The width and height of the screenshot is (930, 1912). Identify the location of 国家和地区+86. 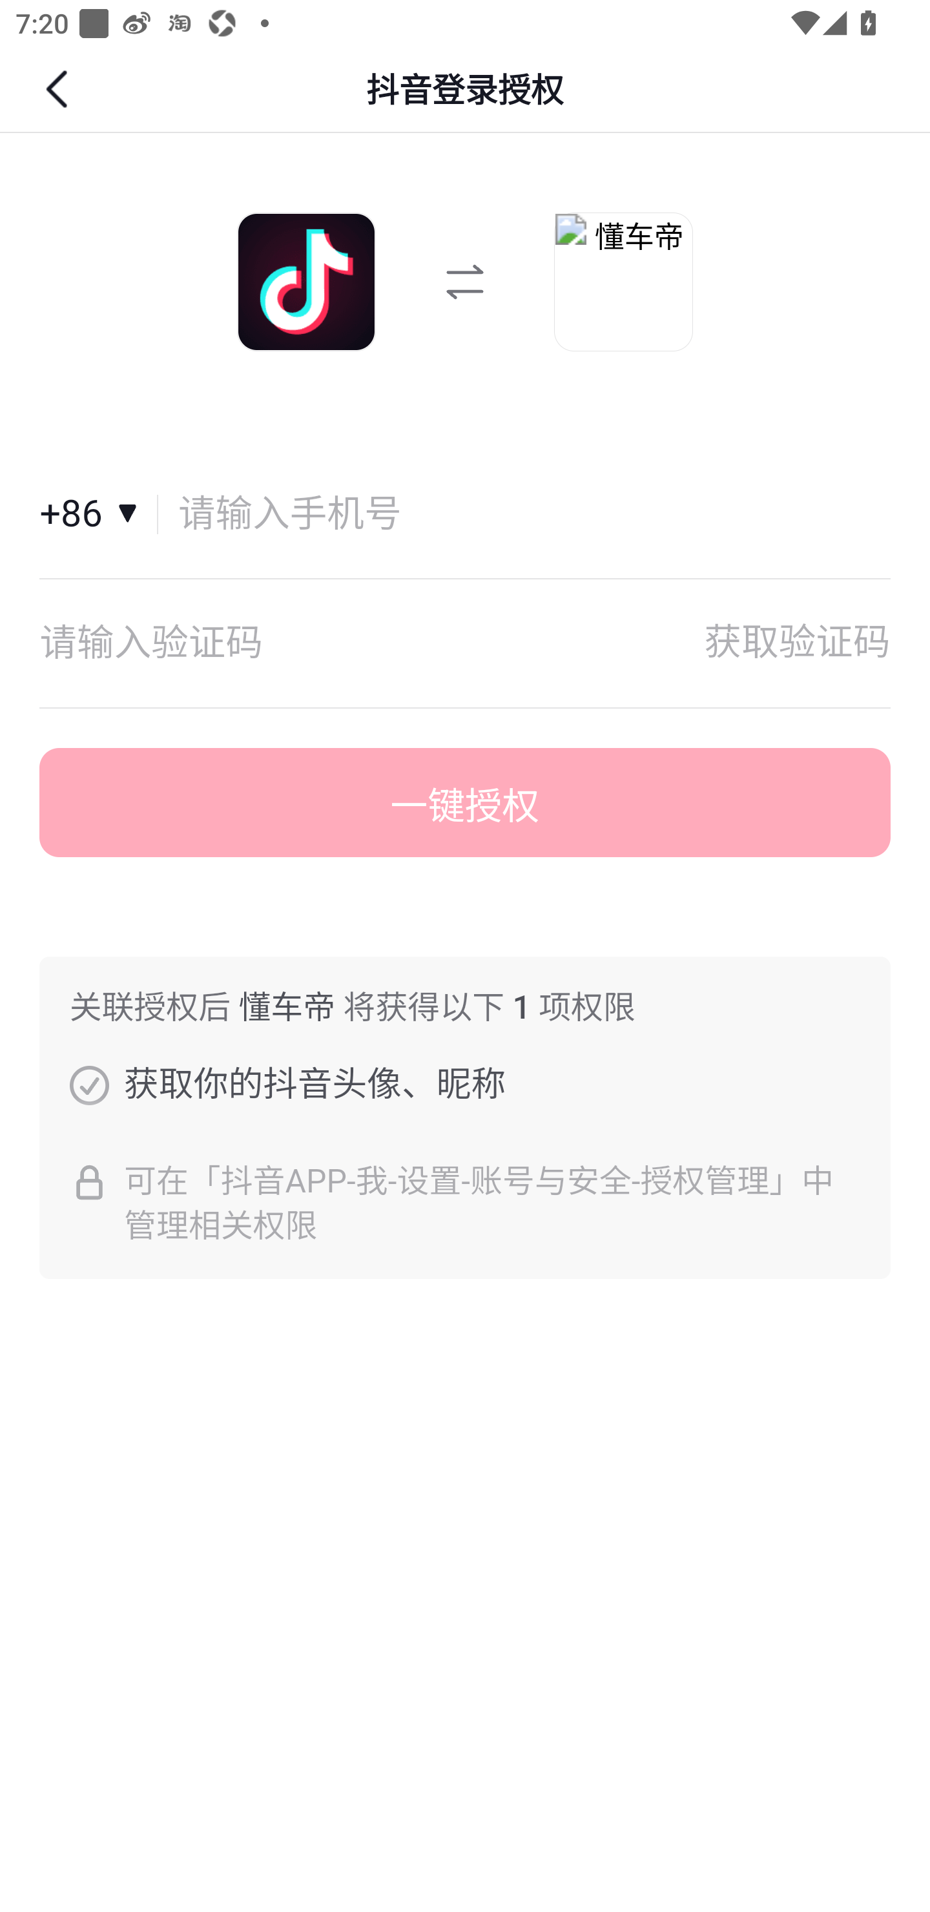
(99, 514).